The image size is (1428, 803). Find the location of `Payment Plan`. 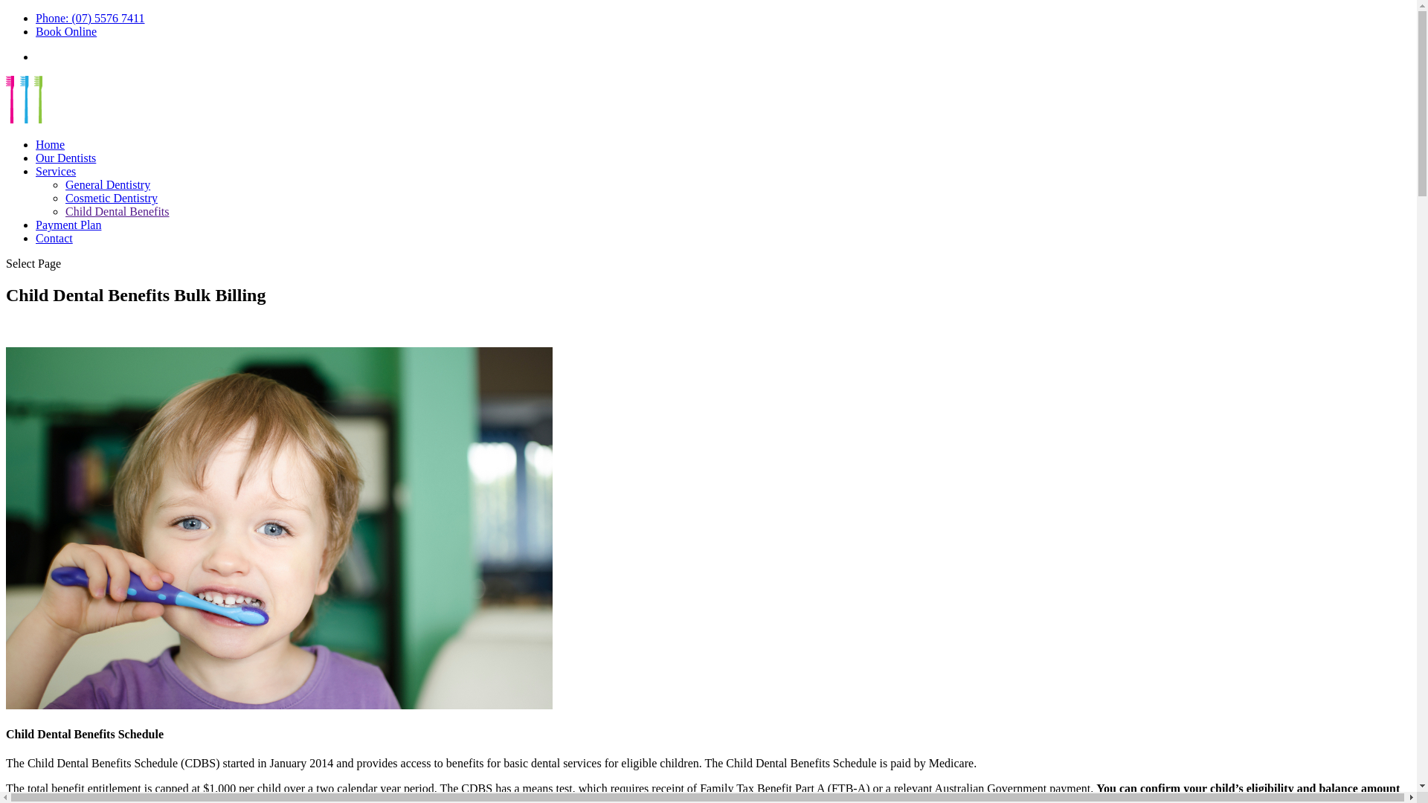

Payment Plan is located at coordinates (68, 225).